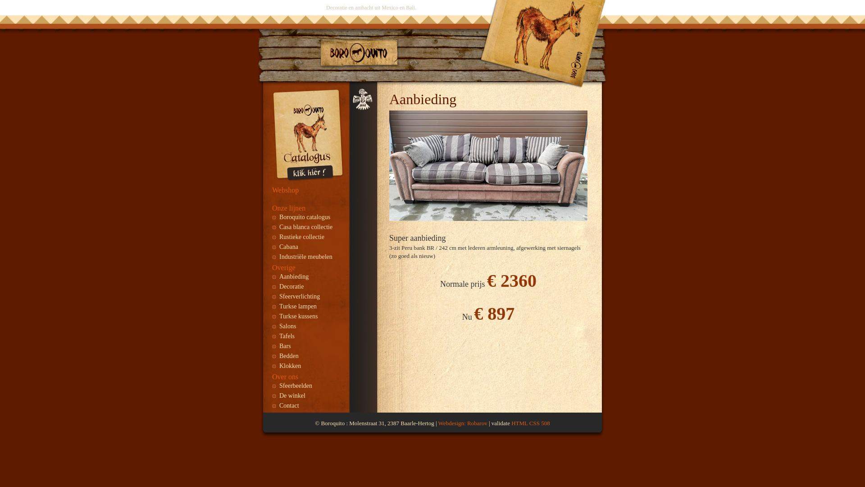 The height and width of the screenshot is (487, 865). I want to click on Klokken, so click(308, 367).